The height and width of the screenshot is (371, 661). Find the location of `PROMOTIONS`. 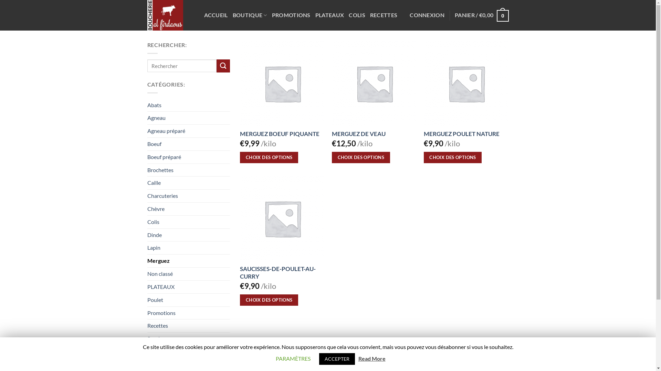

PROMOTIONS is located at coordinates (291, 15).